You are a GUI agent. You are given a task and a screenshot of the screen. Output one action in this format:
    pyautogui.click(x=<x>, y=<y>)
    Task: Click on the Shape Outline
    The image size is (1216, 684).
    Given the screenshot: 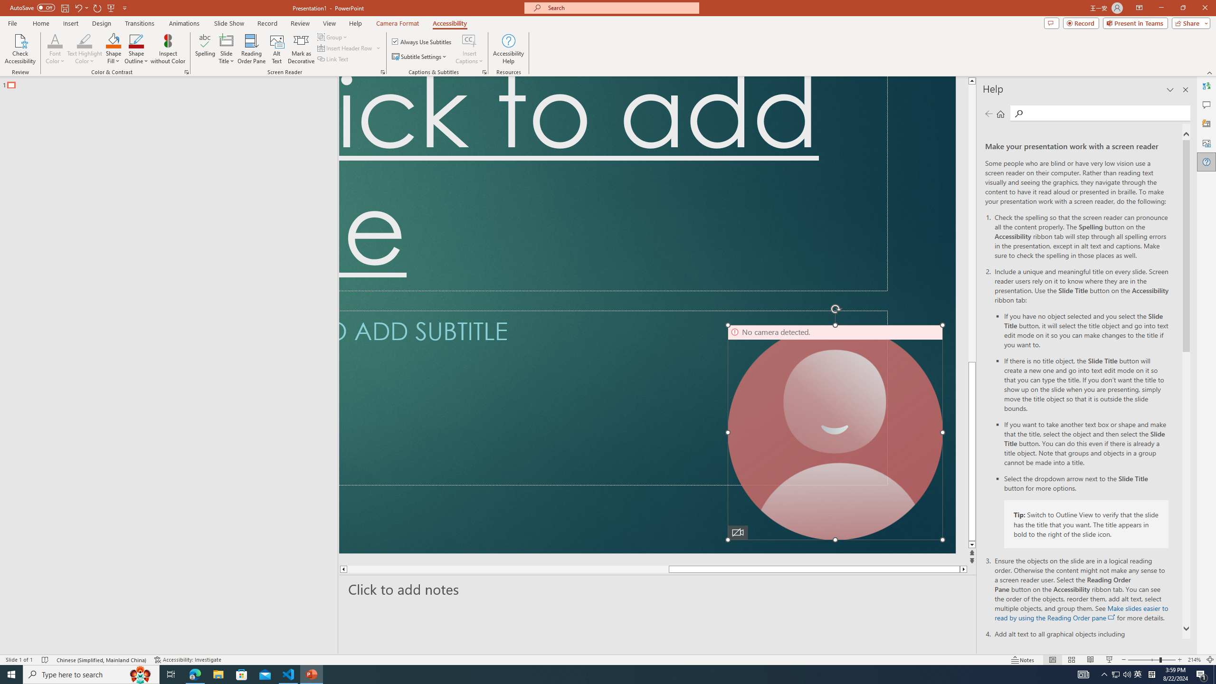 What is the action you would take?
    pyautogui.click(x=137, y=49)
    